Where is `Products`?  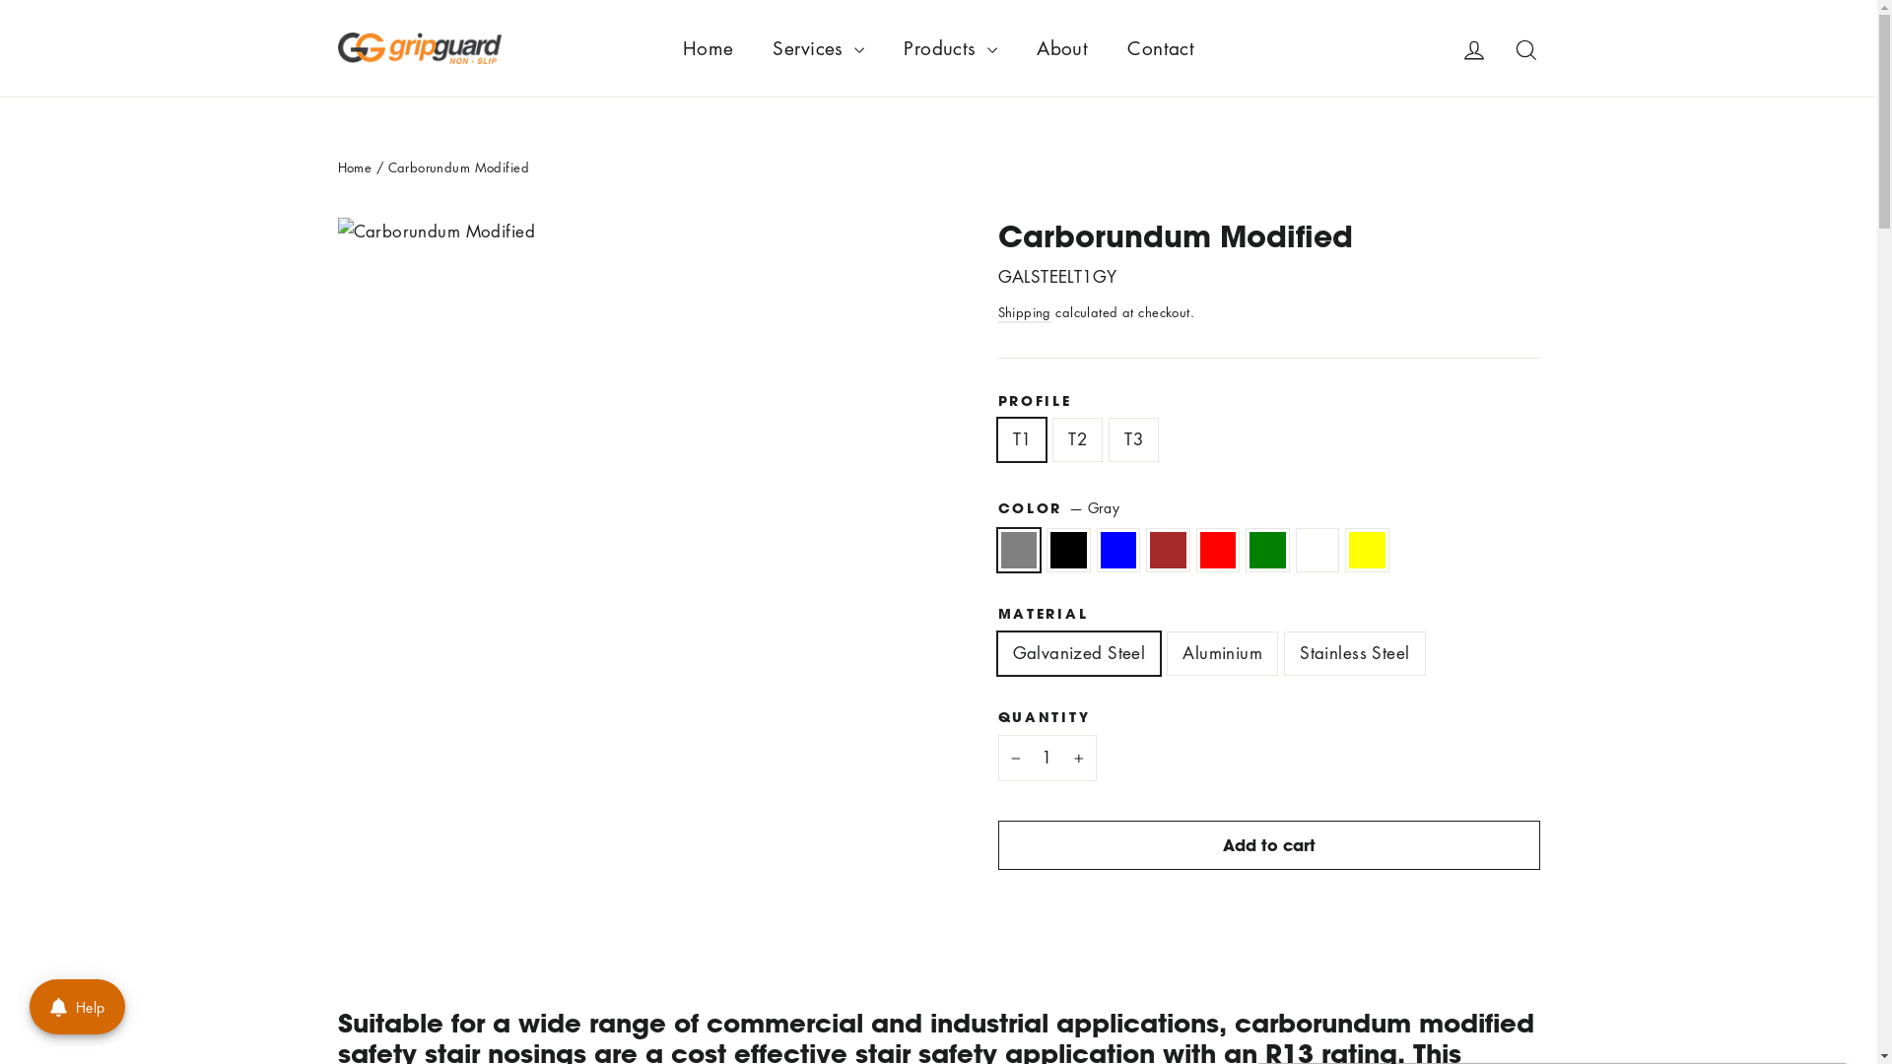 Products is located at coordinates (950, 48).